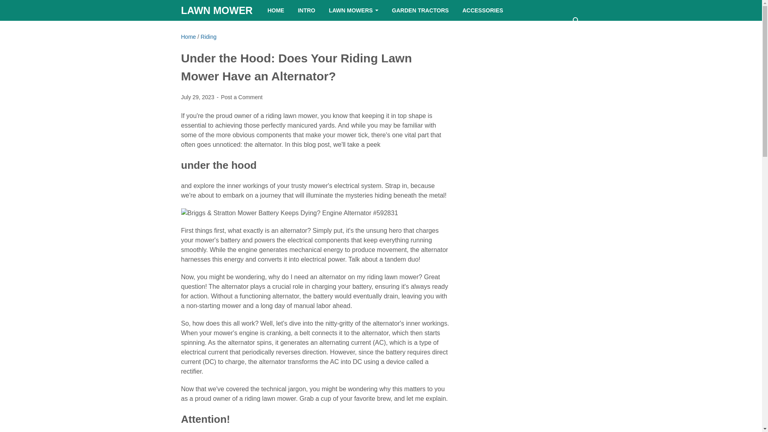  What do you see at coordinates (216, 10) in the screenshot?
I see `Lawn Mower` at bounding box center [216, 10].